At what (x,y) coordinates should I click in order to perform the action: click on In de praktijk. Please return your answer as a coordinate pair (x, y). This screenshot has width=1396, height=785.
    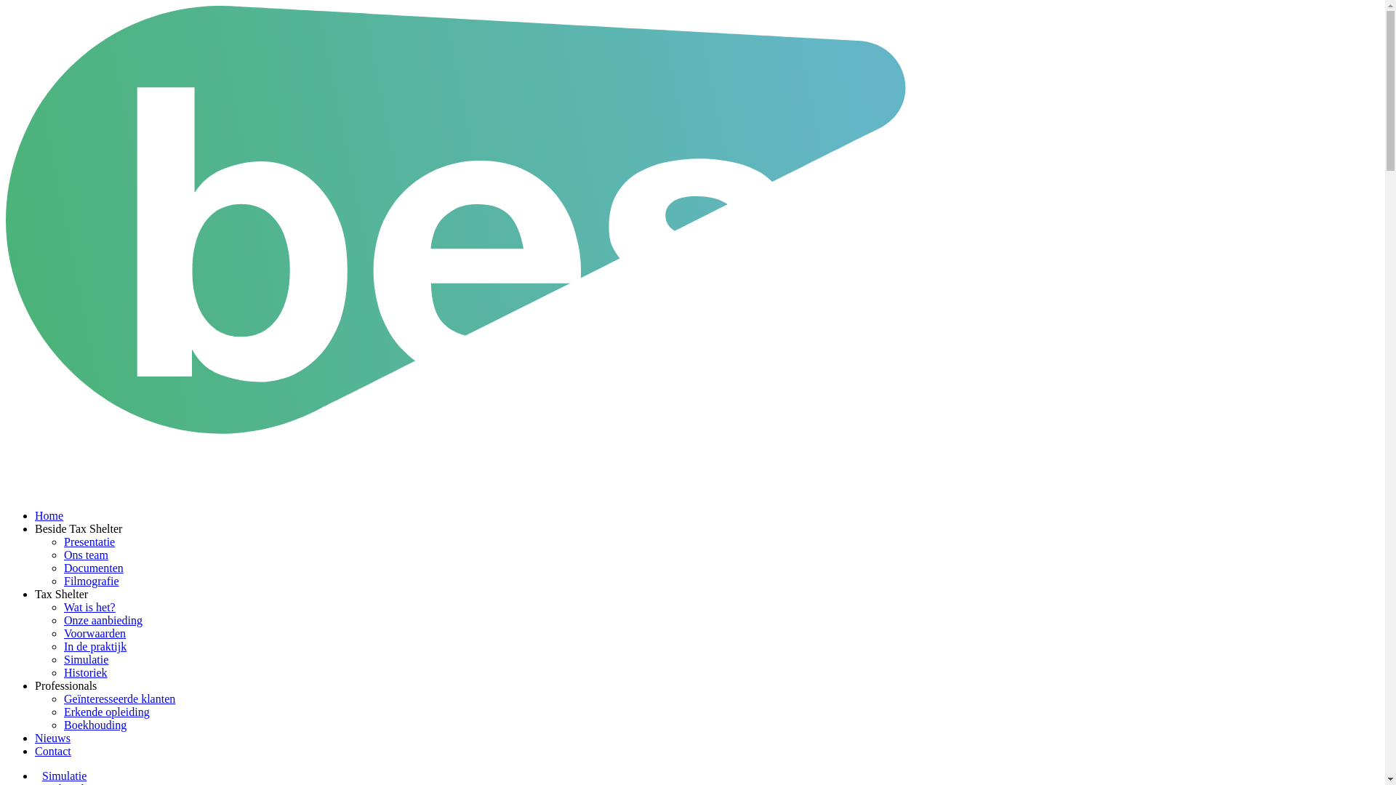
    Looking at the image, I should click on (95, 647).